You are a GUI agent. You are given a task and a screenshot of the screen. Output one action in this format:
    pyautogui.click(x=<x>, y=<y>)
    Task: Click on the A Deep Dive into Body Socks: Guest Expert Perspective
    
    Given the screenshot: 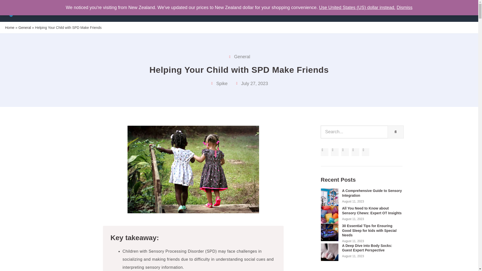 What is the action you would take?
    pyautogui.click(x=367, y=248)
    